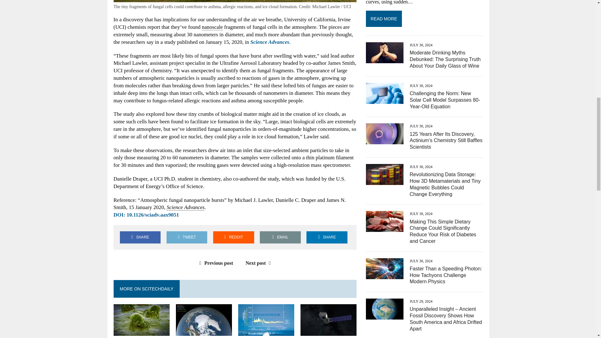 This screenshot has height=338, width=601. Describe the element at coordinates (140, 237) in the screenshot. I see `Share on Facebook` at that location.